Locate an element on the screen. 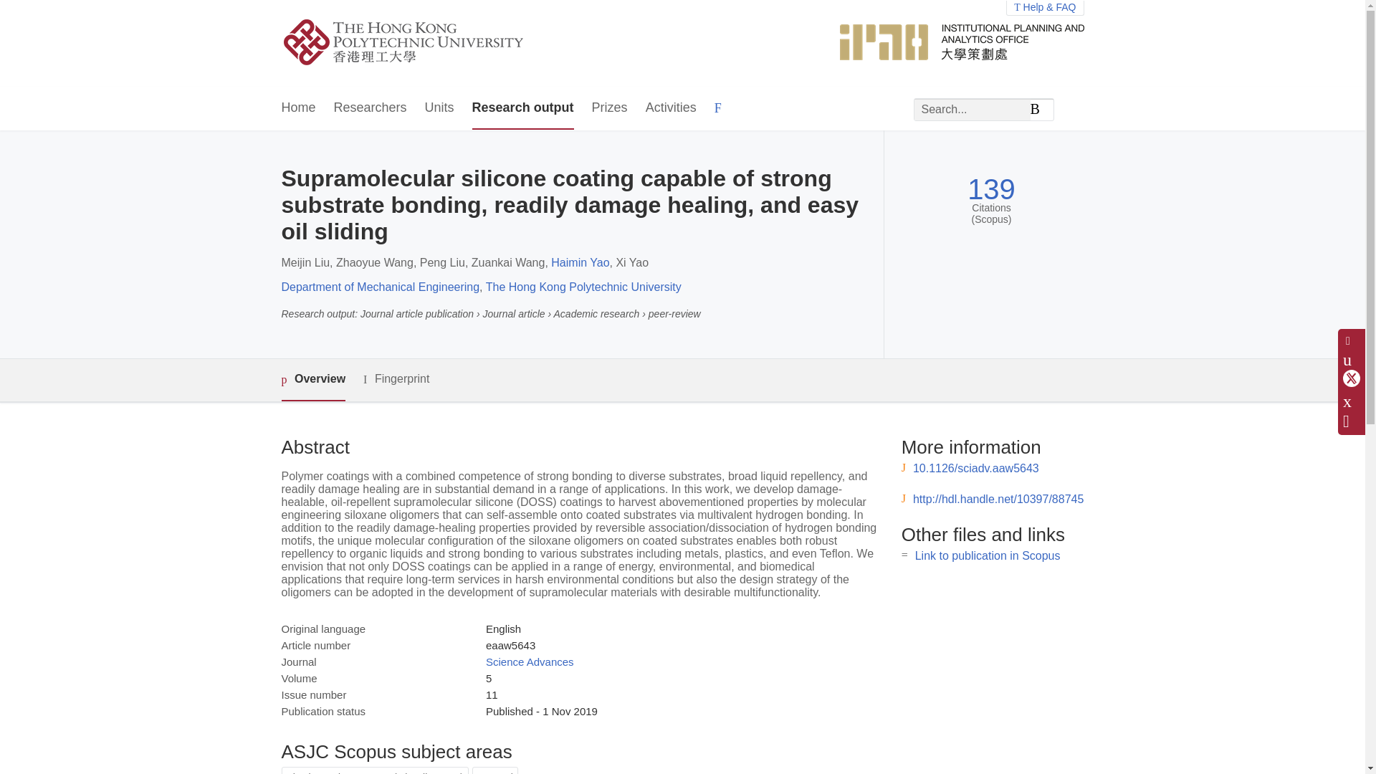  Fingerprint is located at coordinates (396, 380).